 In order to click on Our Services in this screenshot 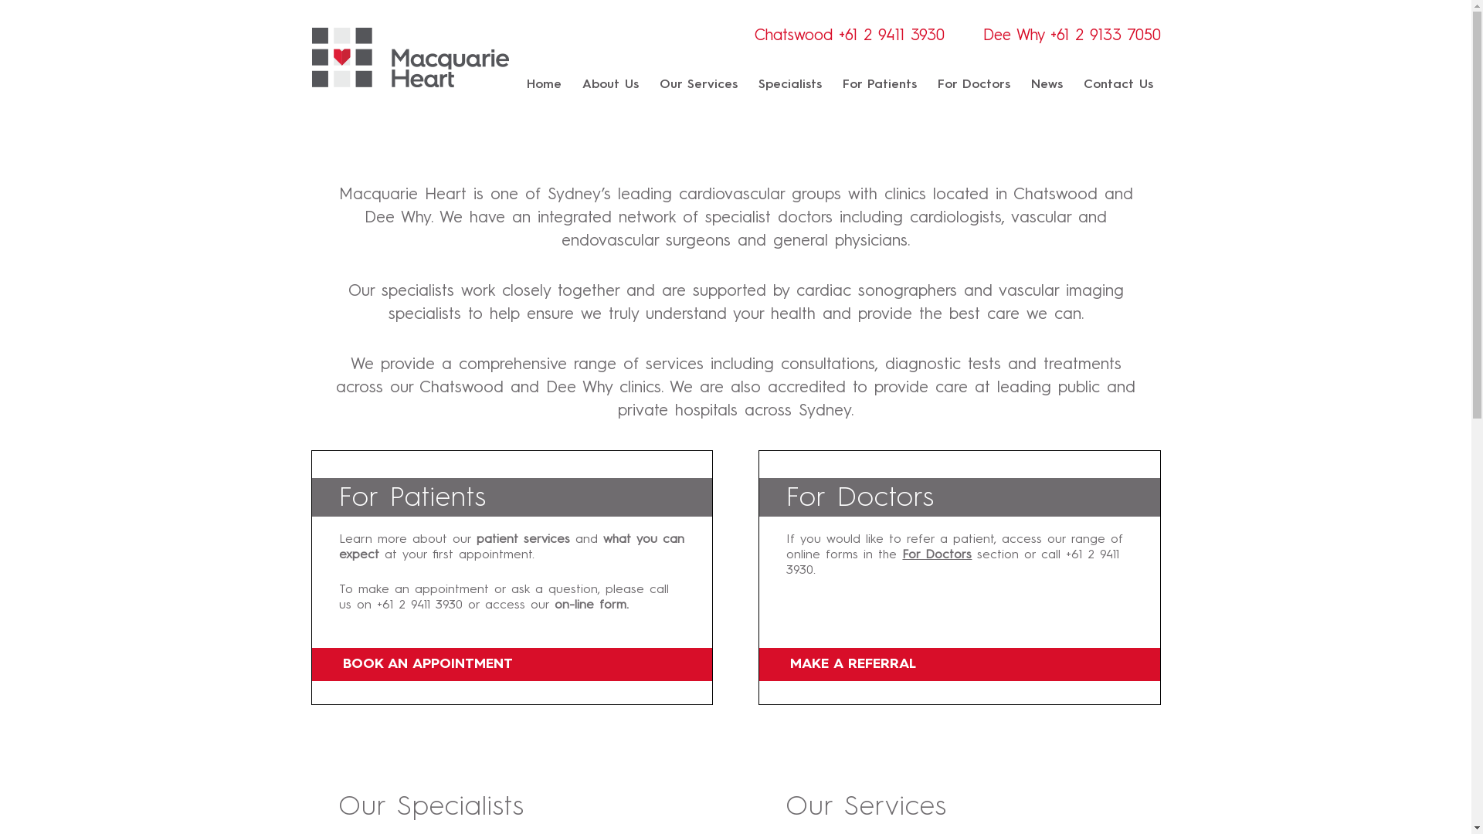, I will do `click(698, 85)`.